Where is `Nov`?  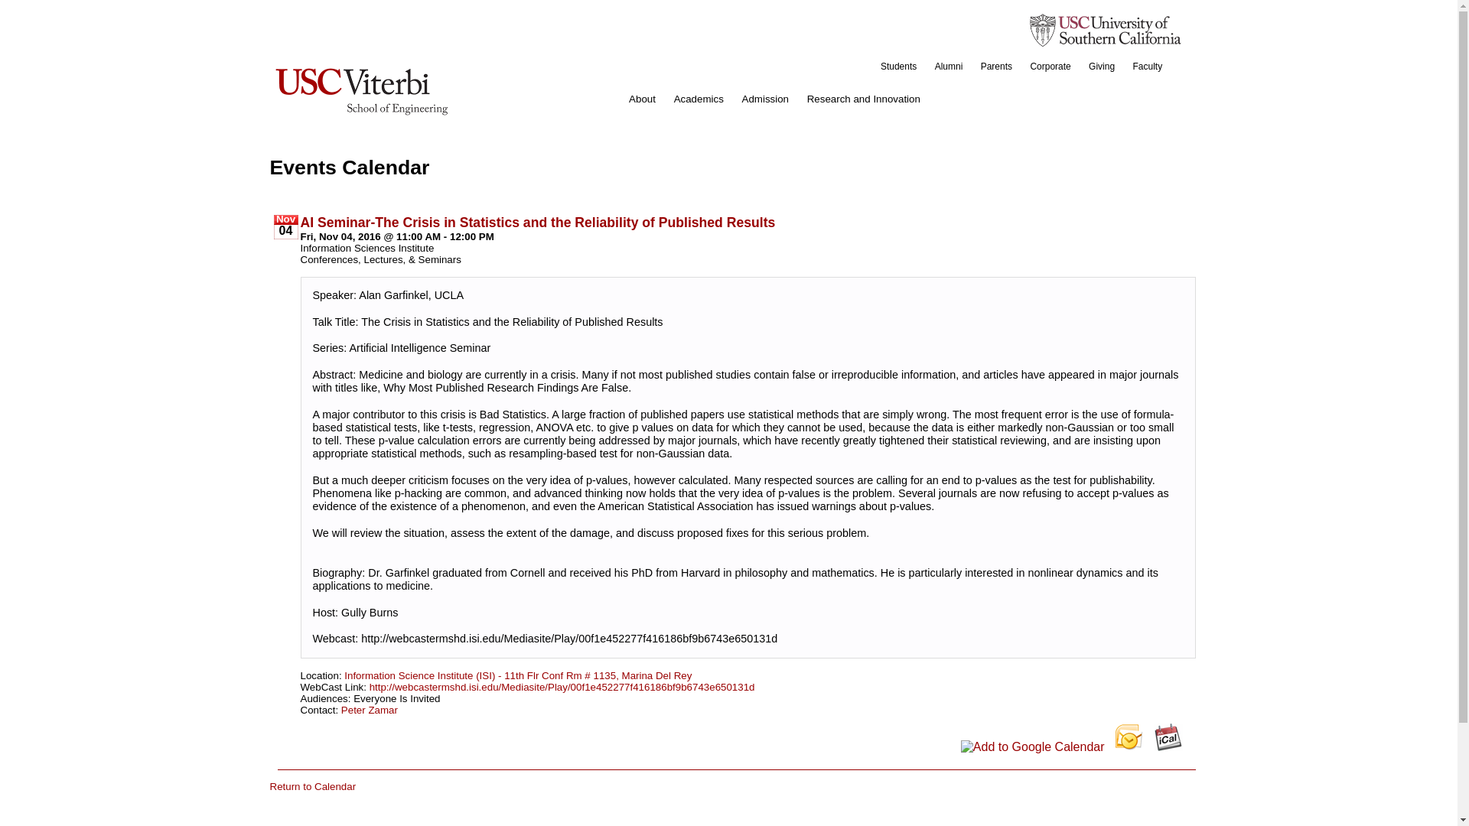
Nov is located at coordinates (285, 219).